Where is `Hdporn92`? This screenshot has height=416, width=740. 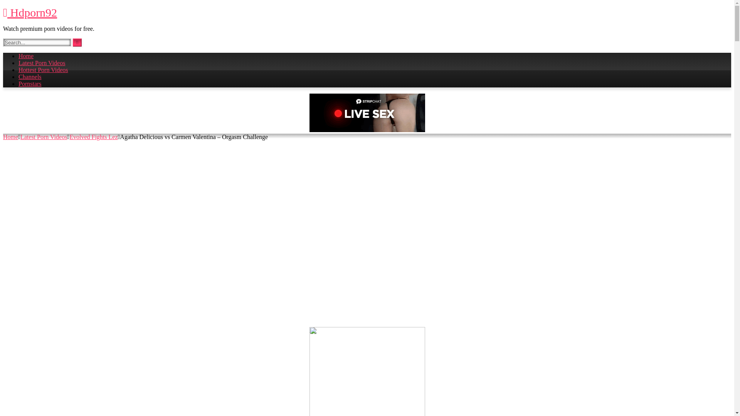 Hdporn92 is located at coordinates (30, 12).